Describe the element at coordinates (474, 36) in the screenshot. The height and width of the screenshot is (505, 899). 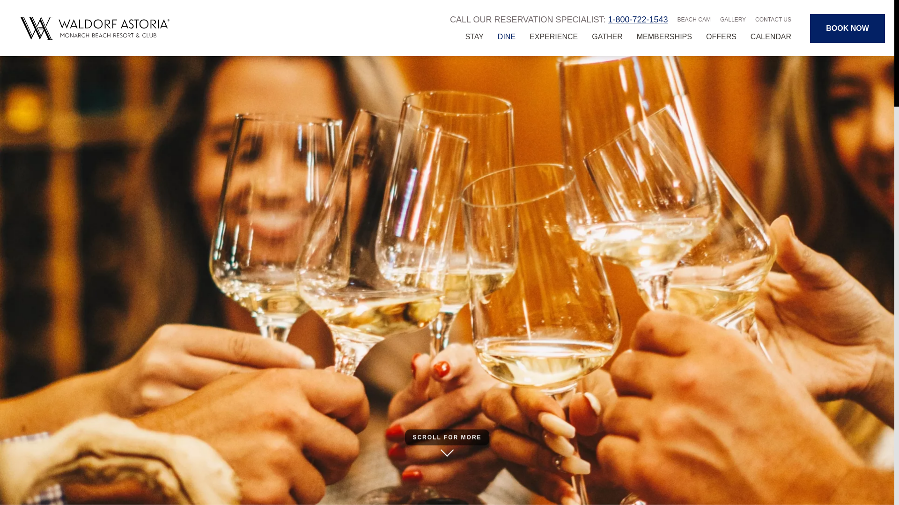
I see `STAY` at that location.